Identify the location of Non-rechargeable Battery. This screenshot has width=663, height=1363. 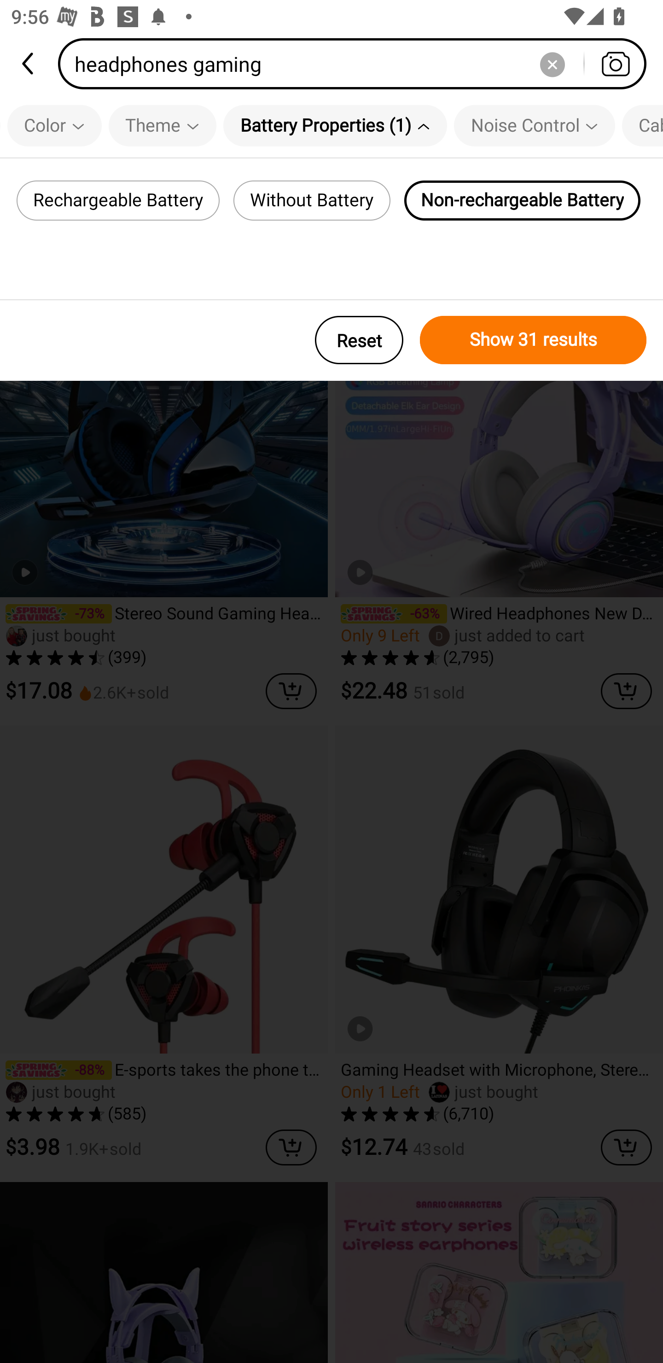
(522, 200).